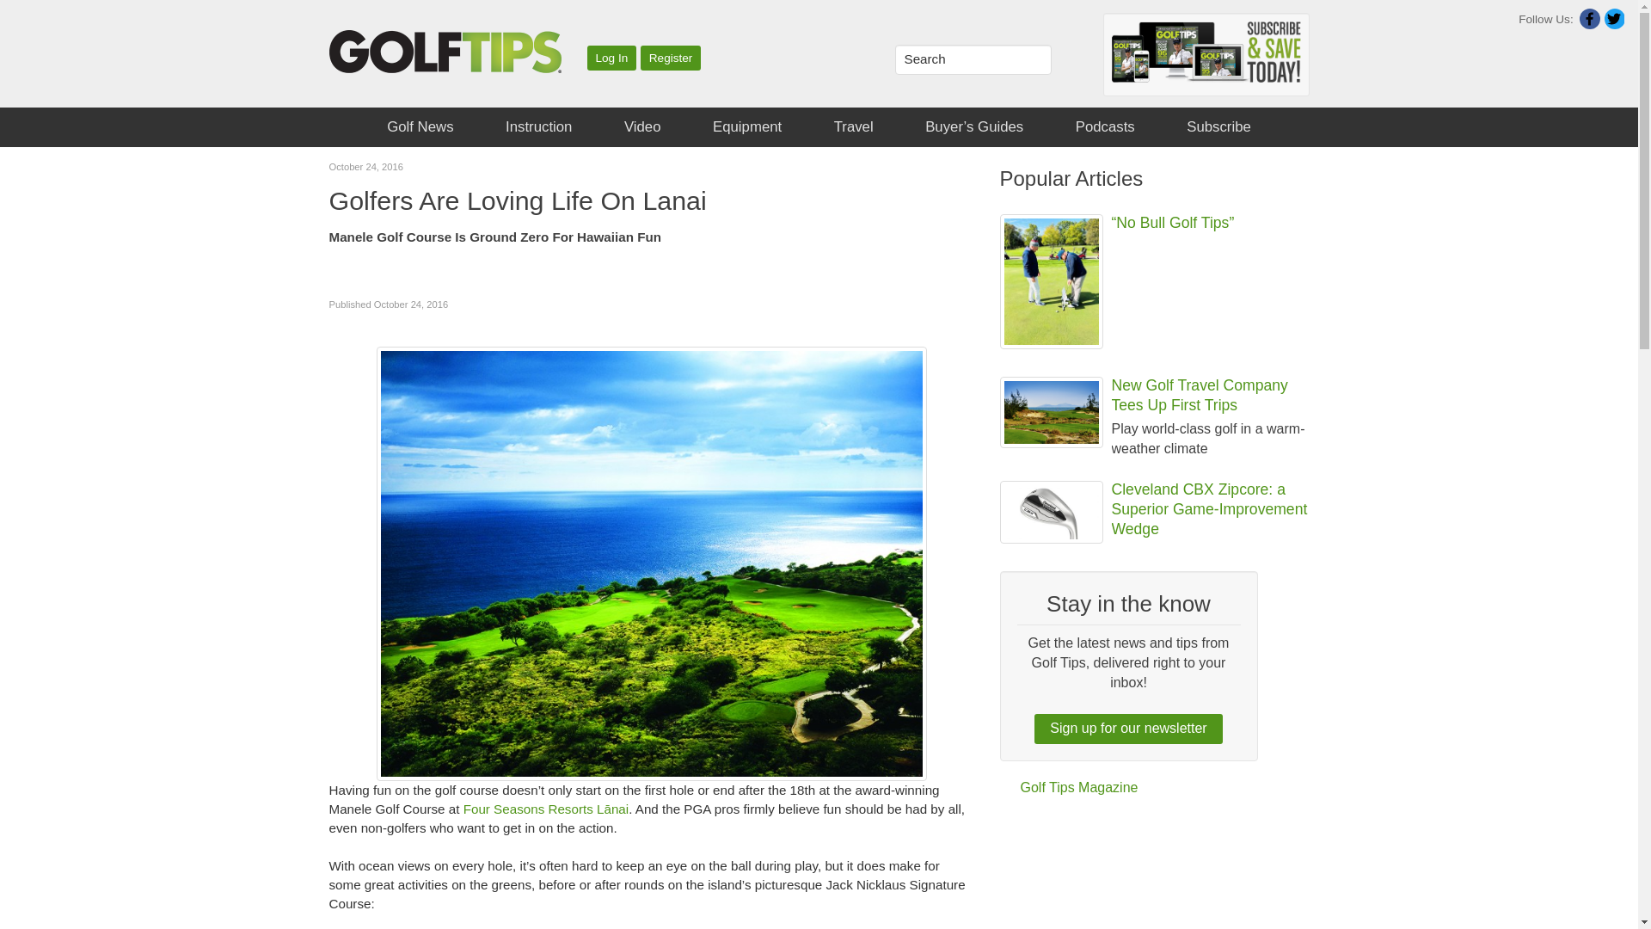  I want to click on Video, so click(642, 127).